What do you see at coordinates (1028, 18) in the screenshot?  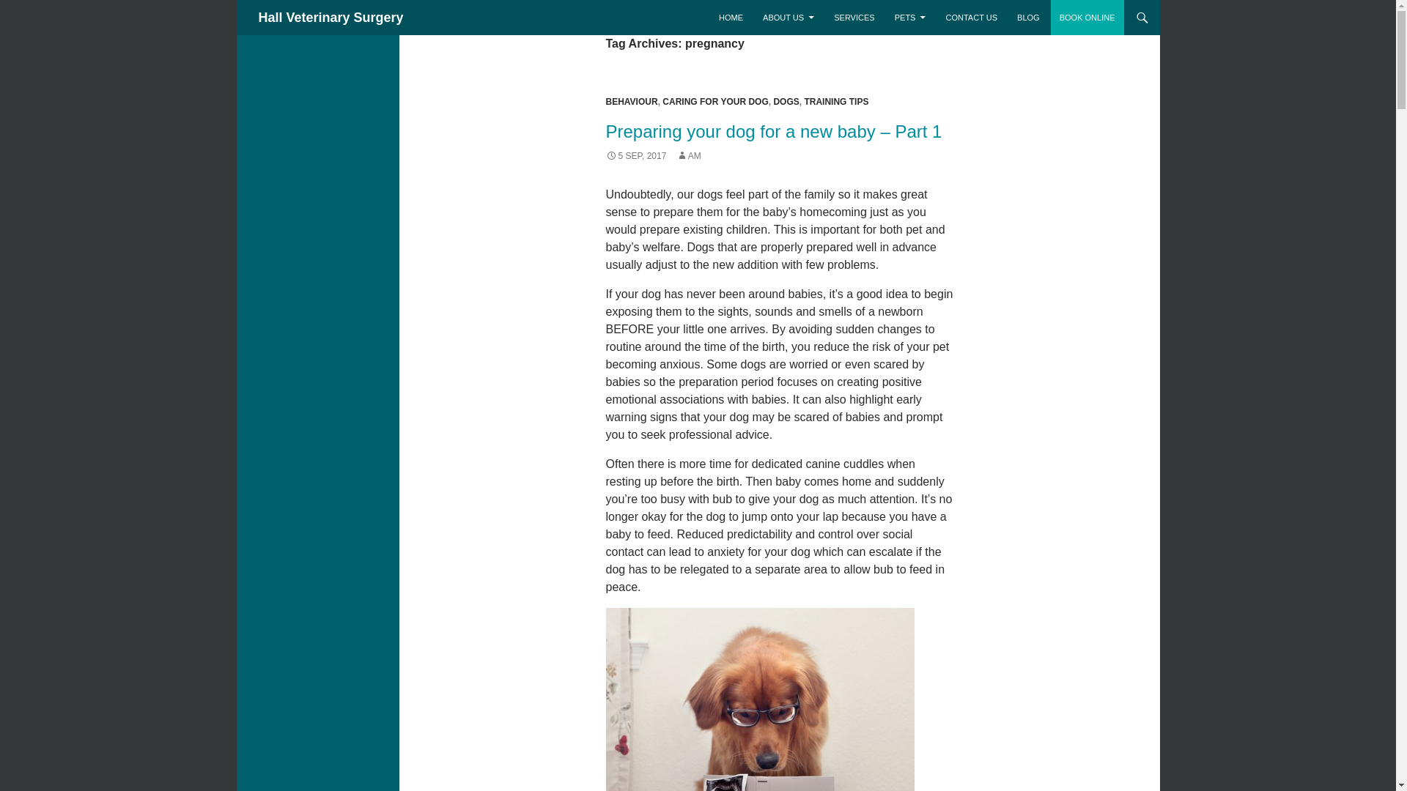 I see `BLOG` at bounding box center [1028, 18].